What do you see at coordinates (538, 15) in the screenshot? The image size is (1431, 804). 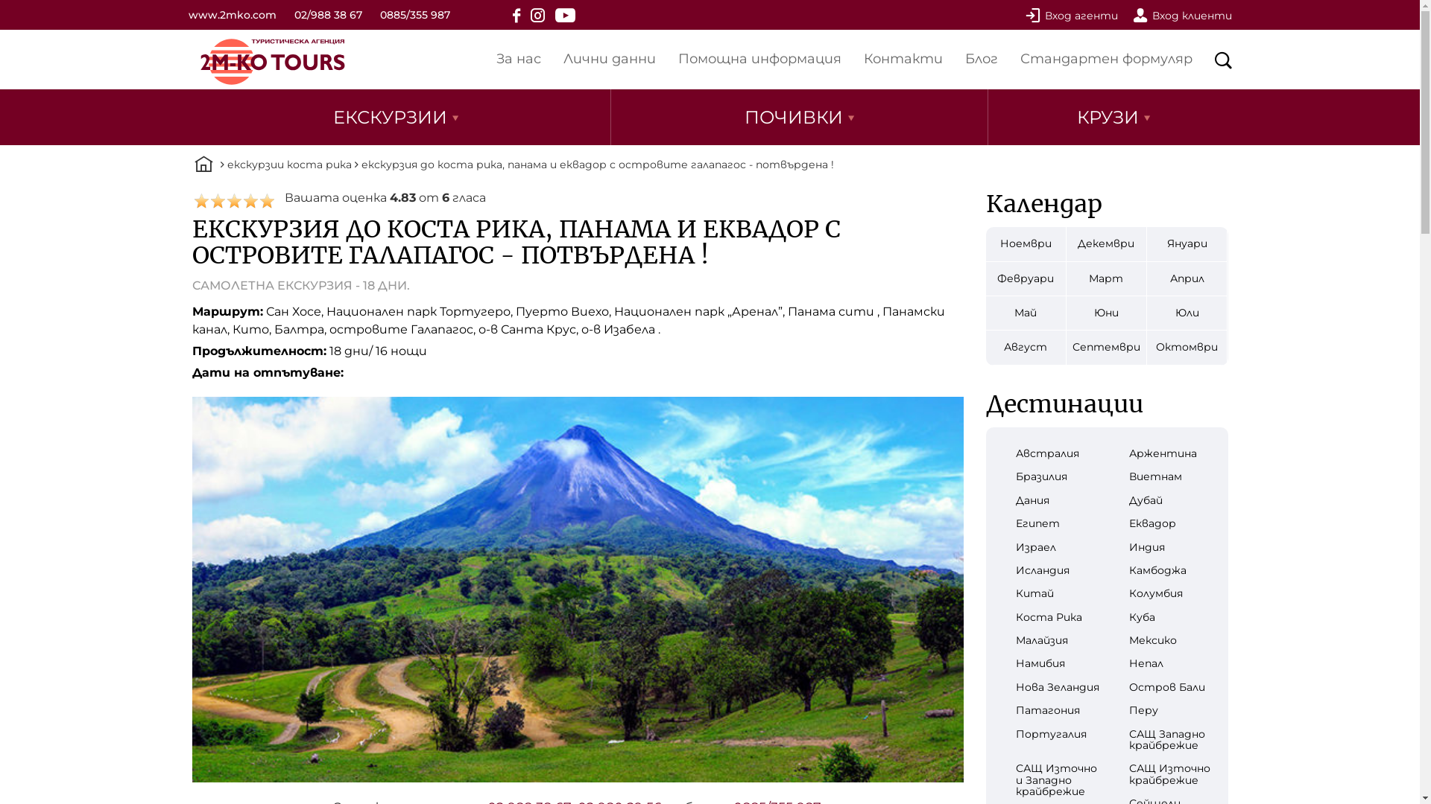 I see `instagram` at bounding box center [538, 15].